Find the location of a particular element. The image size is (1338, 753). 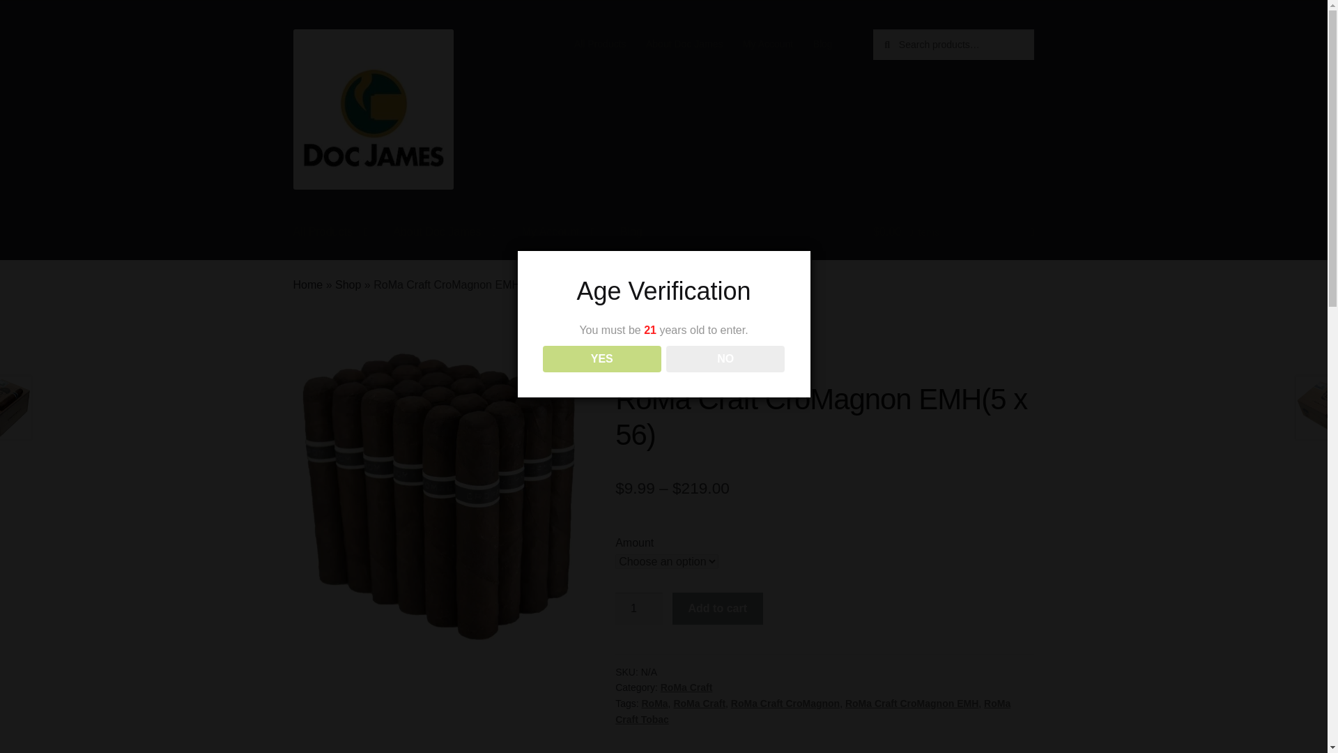

Blog is located at coordinates (822, 44).